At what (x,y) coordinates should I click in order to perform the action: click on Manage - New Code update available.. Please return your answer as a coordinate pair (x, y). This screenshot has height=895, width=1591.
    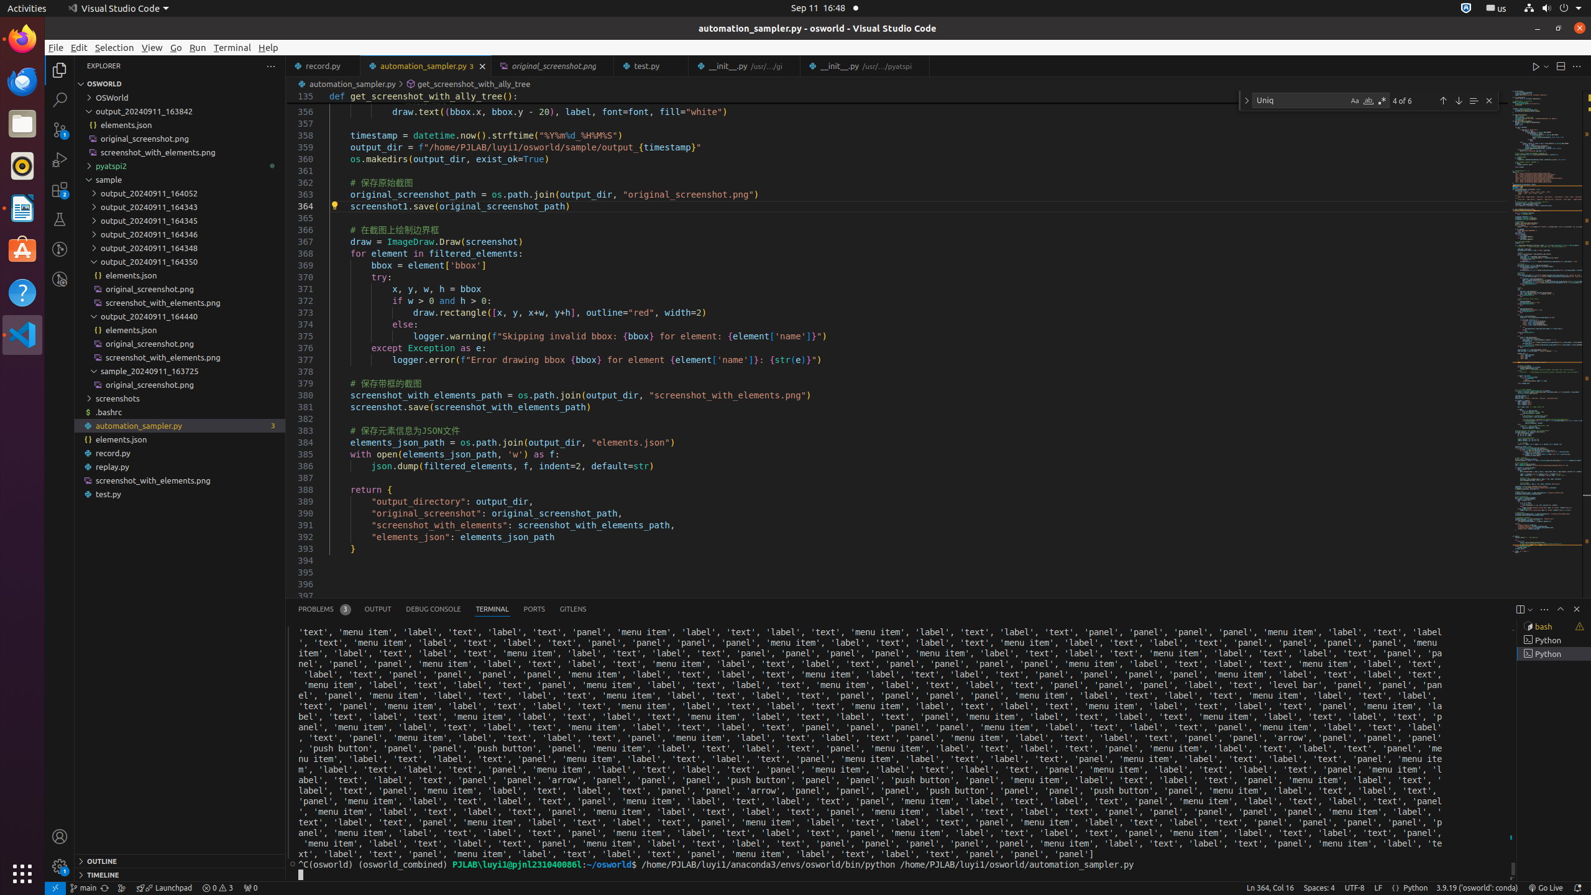
    Looking at the image, I should click on (60, 866).